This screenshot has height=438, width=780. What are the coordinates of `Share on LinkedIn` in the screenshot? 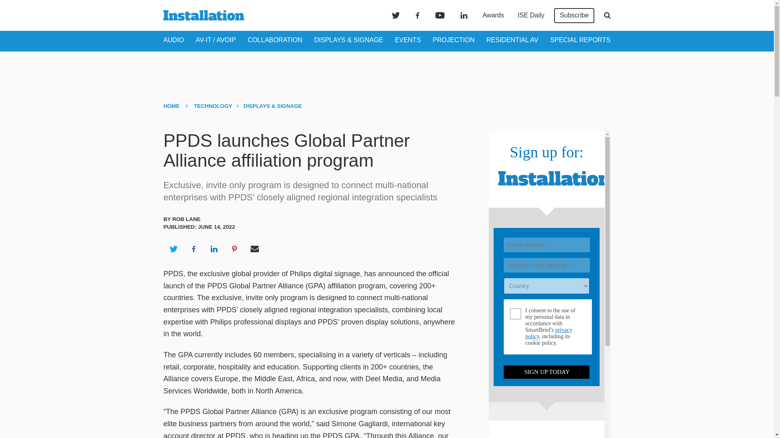 It's located at (214, 249).